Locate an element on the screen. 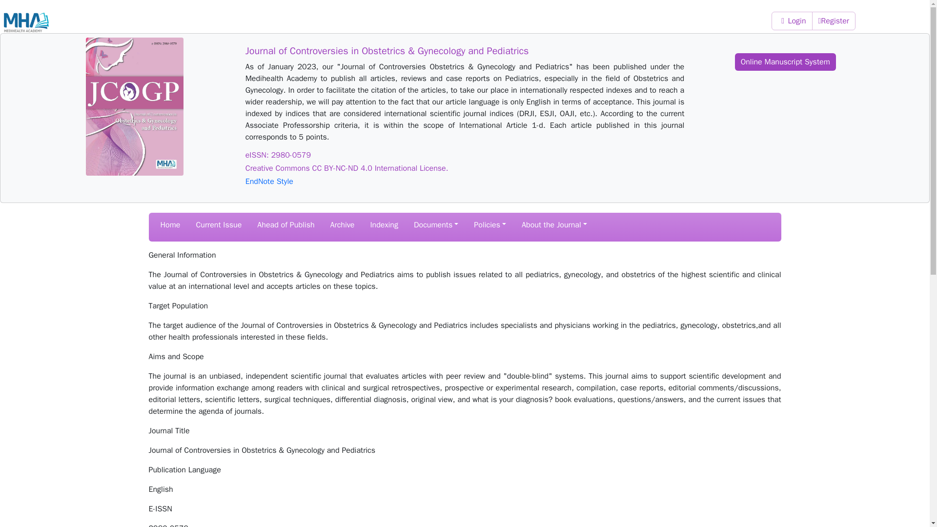 The image size is (937, 527). Register is located at coordinates (834, 20).